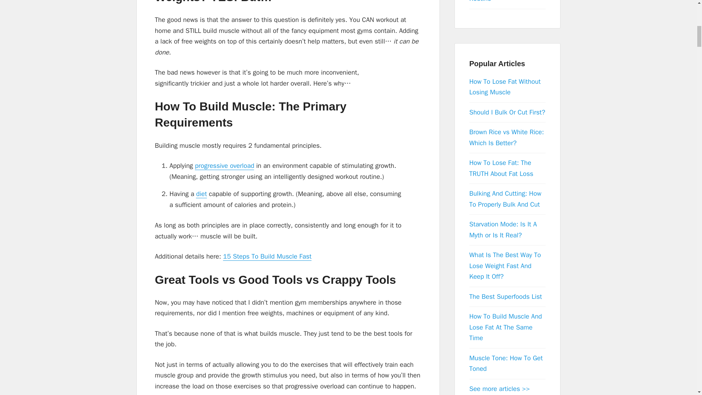 The image size is (702, 395). Describe the element at coordinates (224, 166) in the screenshot. I see `progressive overload` at that location.